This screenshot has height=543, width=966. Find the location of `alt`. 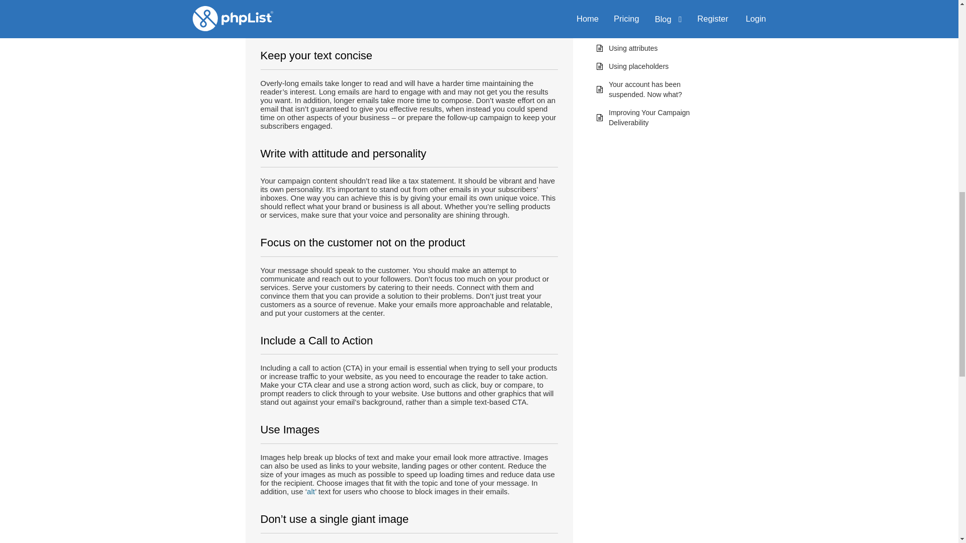

alt is located at coordinates (311, 491).